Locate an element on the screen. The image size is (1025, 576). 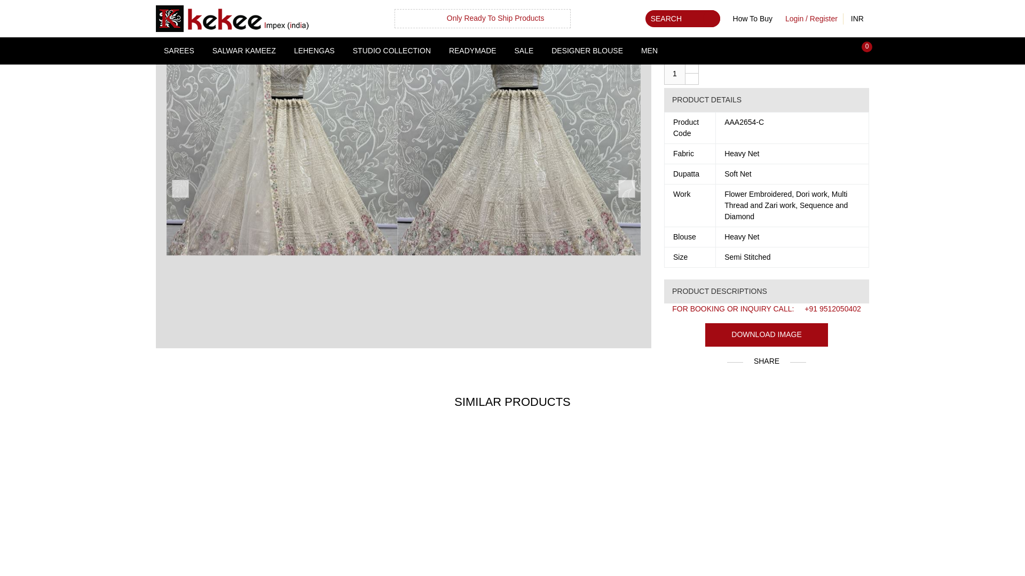
How To Buy is located at coordinates (753, 18).